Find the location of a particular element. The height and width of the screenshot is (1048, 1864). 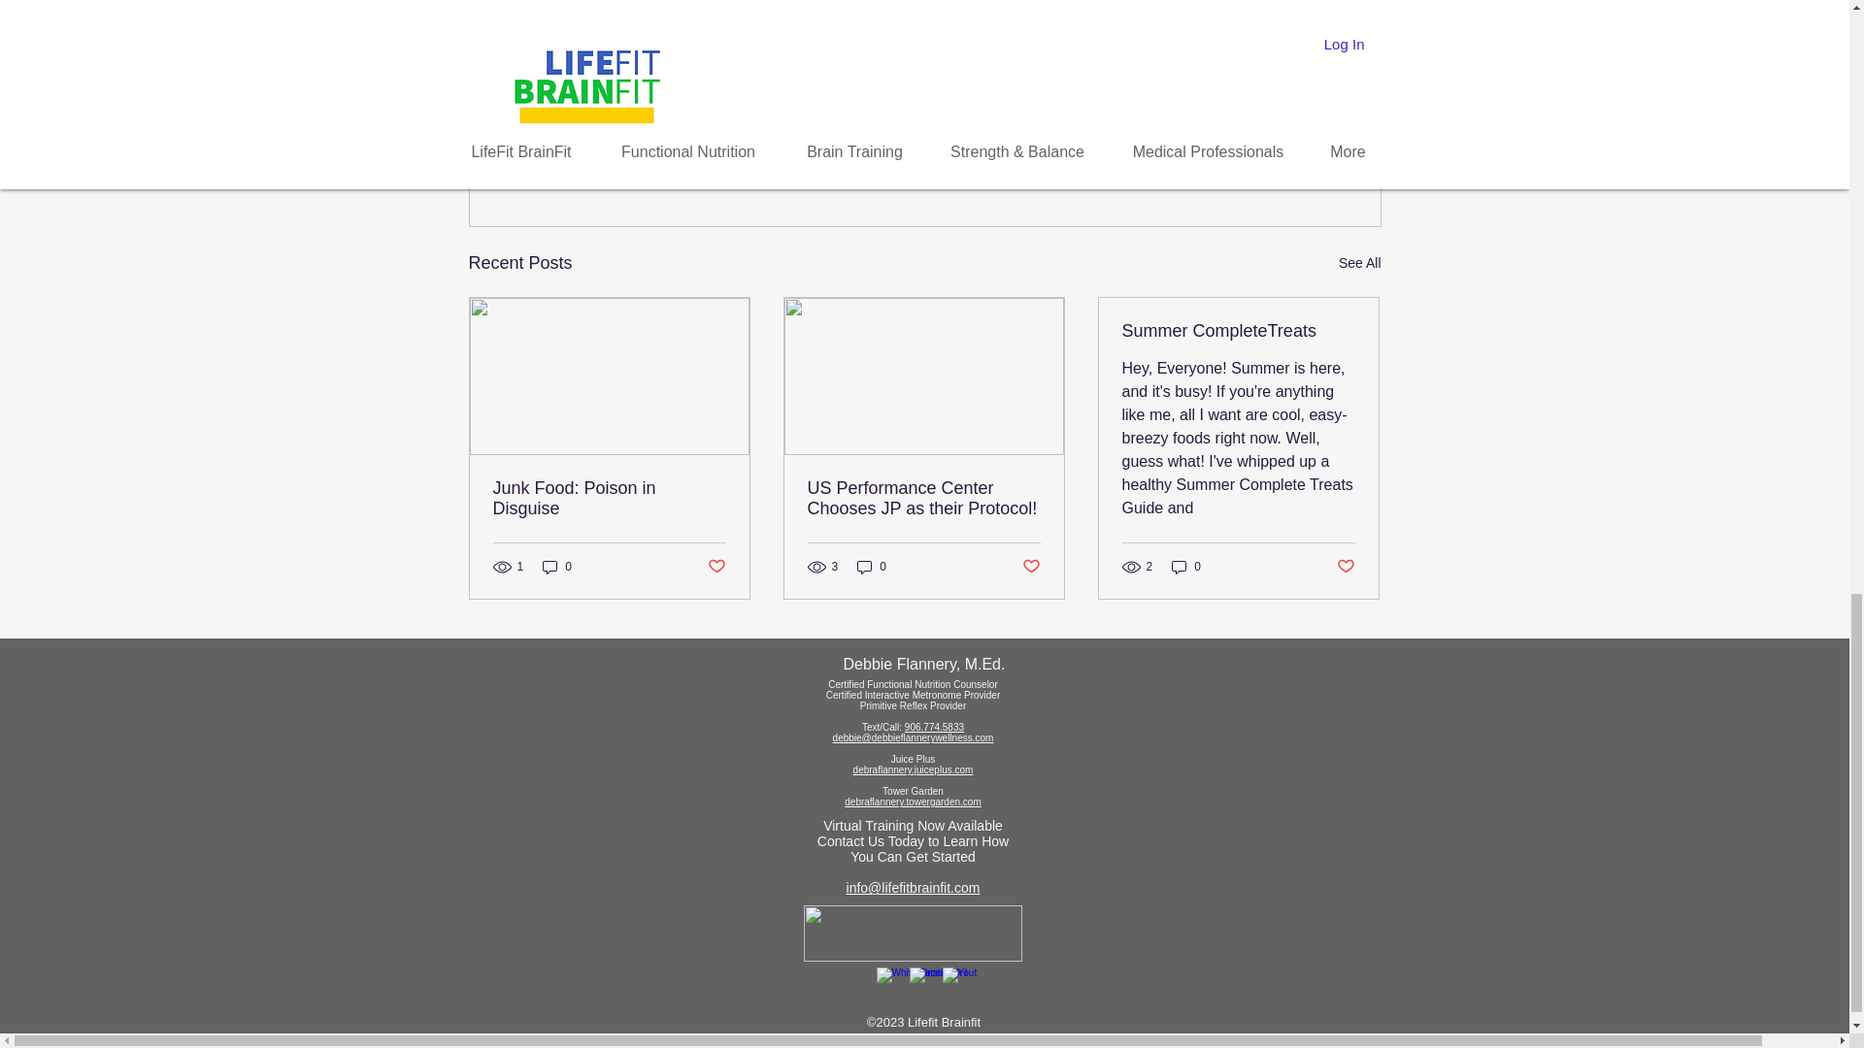

Junk Food: Poison in Disguise is located at coordinates (610, 498).